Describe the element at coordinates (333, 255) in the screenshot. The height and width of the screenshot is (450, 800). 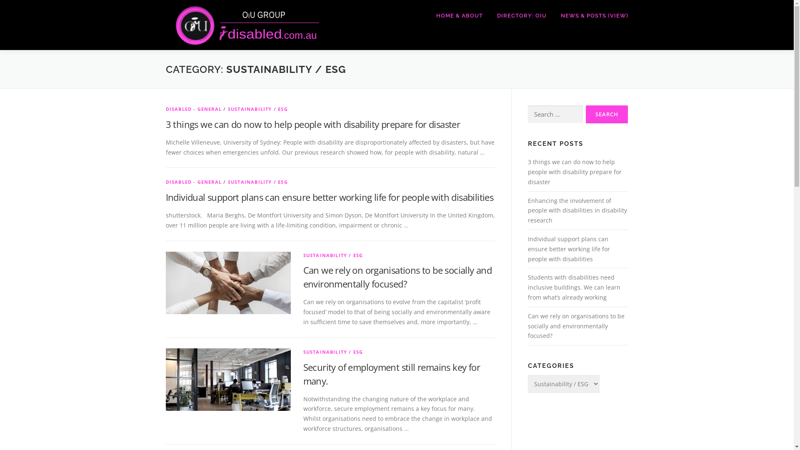
I see `SUSTAINABILITY / ESG` at that location.